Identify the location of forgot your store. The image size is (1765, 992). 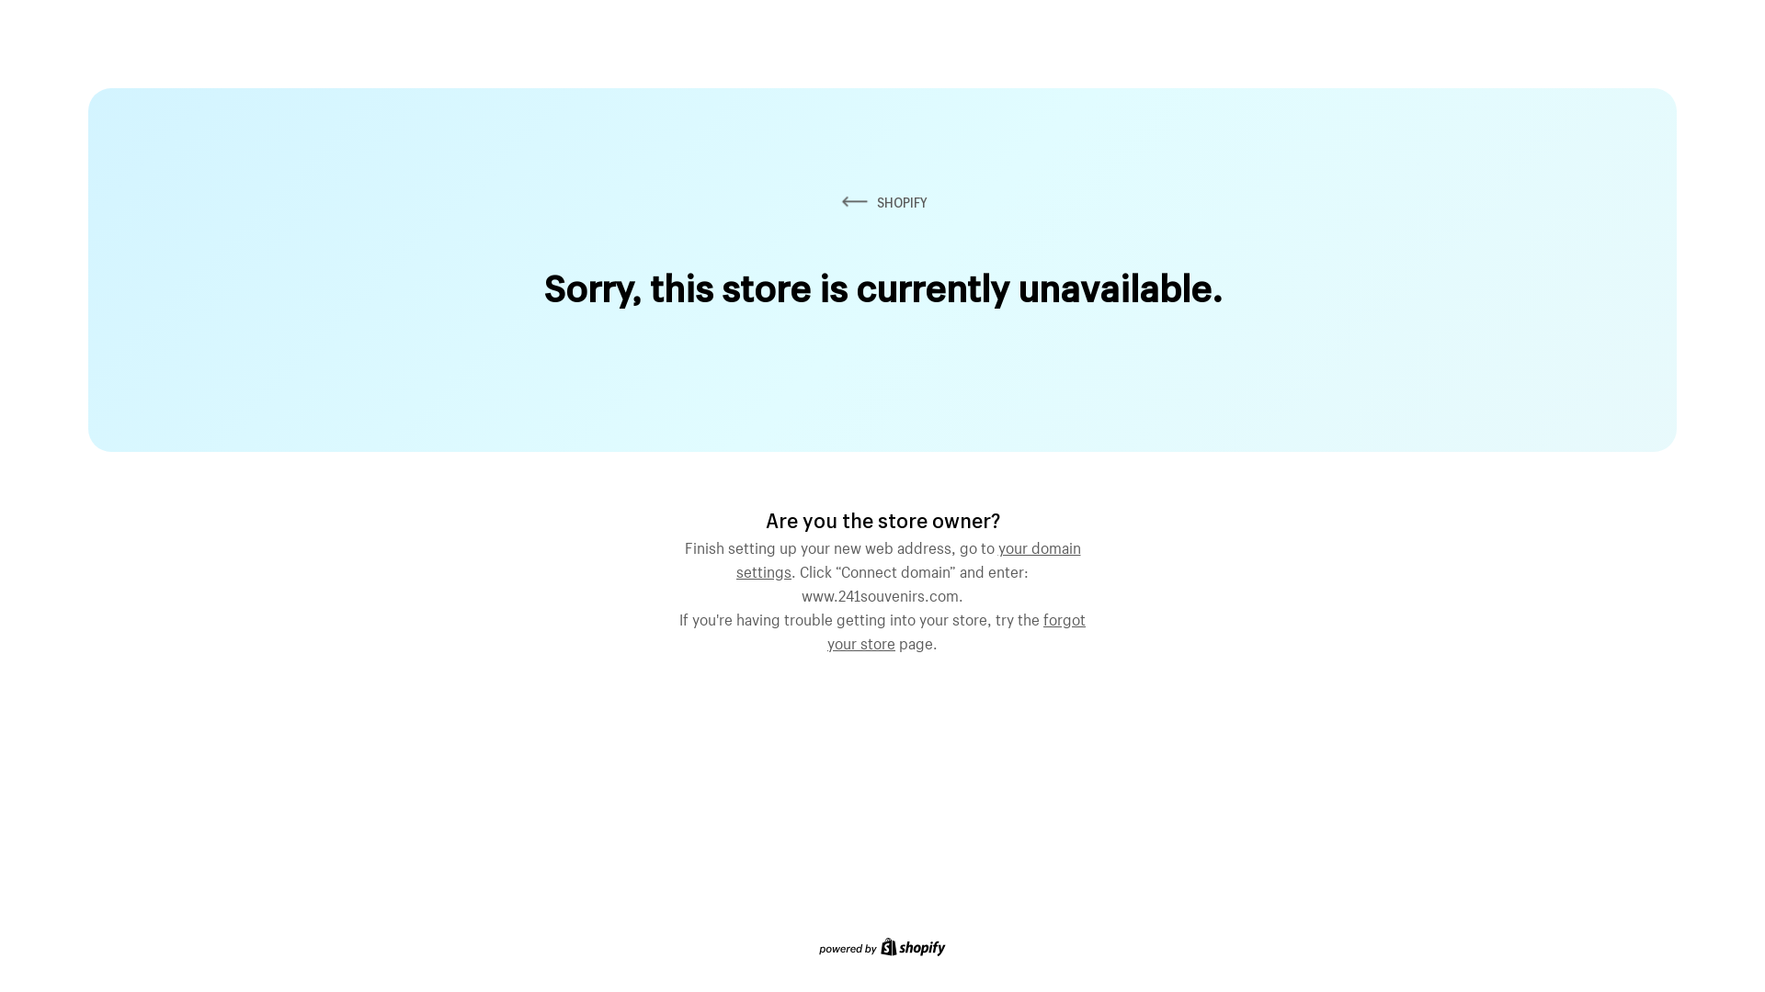
(956, 629).